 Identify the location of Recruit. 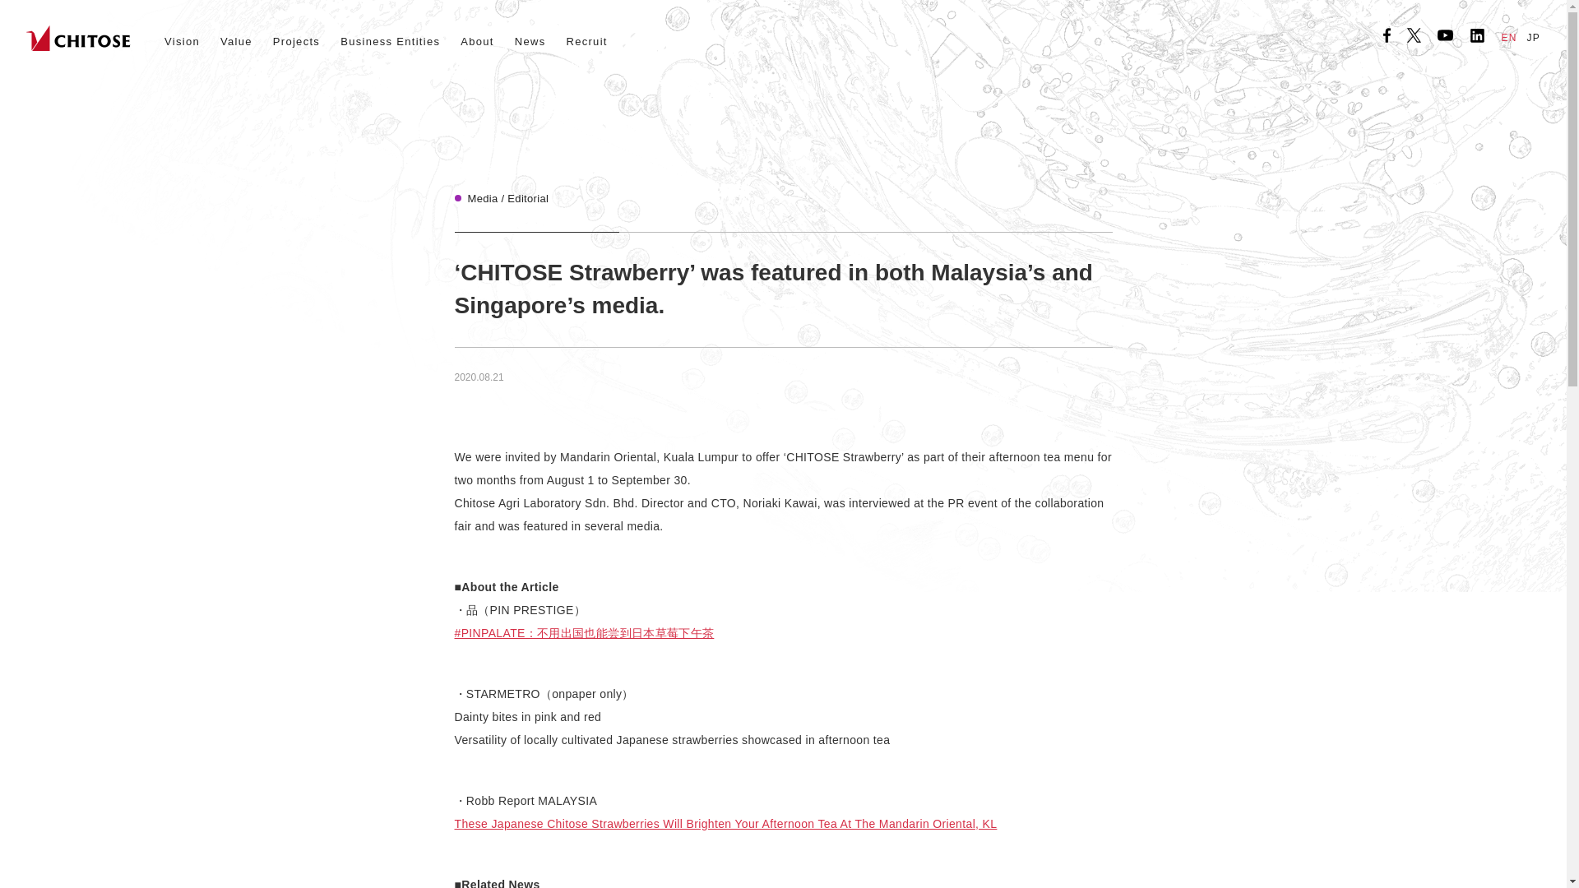
(586, 41).